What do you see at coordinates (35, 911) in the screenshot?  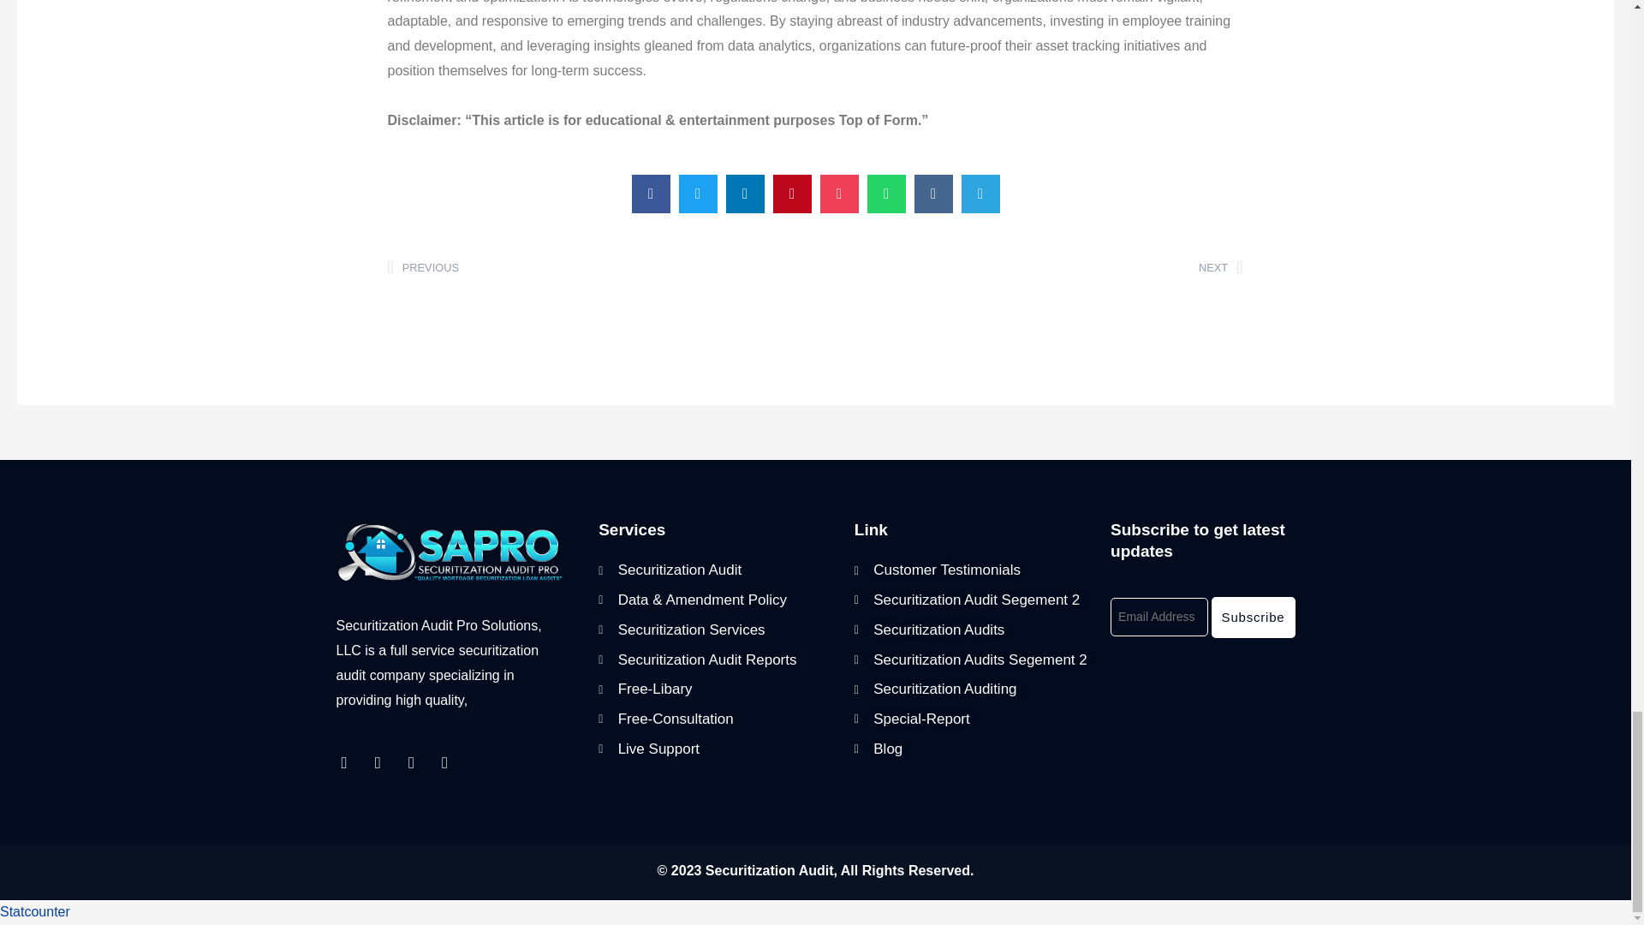 I see `Statcounter` at bounding box center [35, 911].